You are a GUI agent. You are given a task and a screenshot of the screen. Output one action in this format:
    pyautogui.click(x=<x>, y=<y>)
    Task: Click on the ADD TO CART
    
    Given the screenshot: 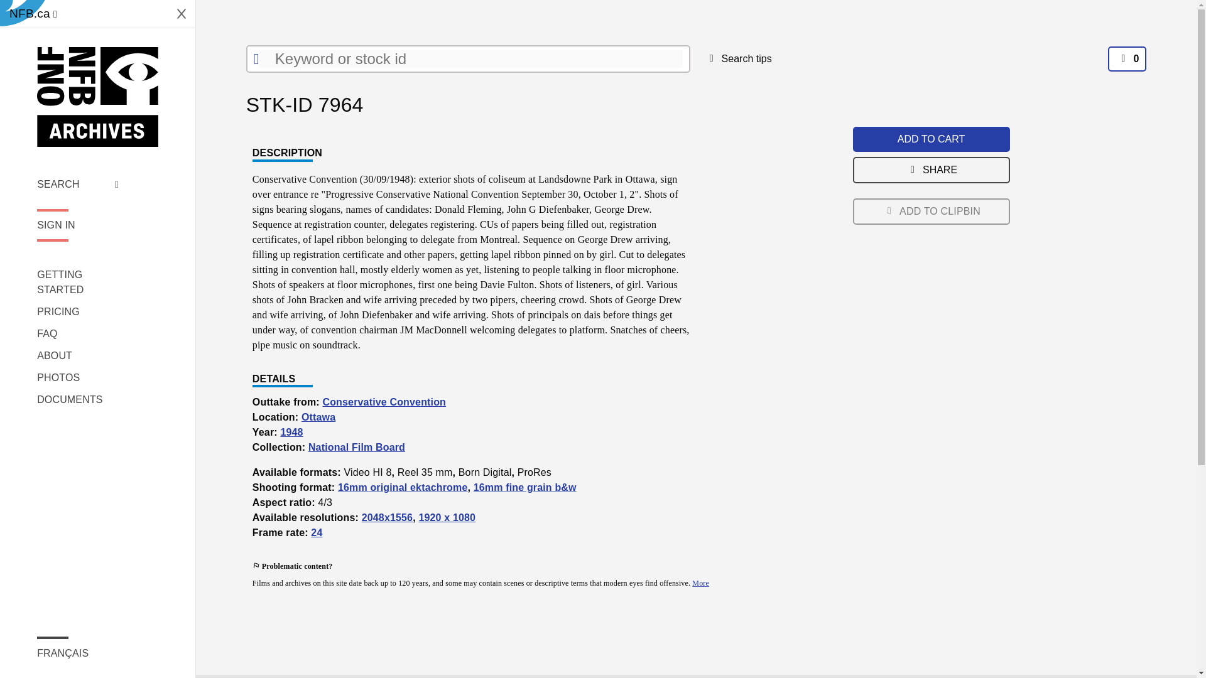 What is the action you would take?
    pyautogui.click(x=931, y=139)
    